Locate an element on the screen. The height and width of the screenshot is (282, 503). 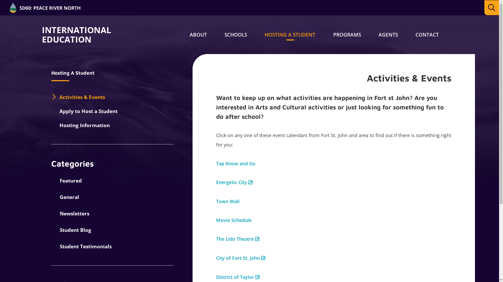
SCHOOLS is located at coordinates (236, 35).